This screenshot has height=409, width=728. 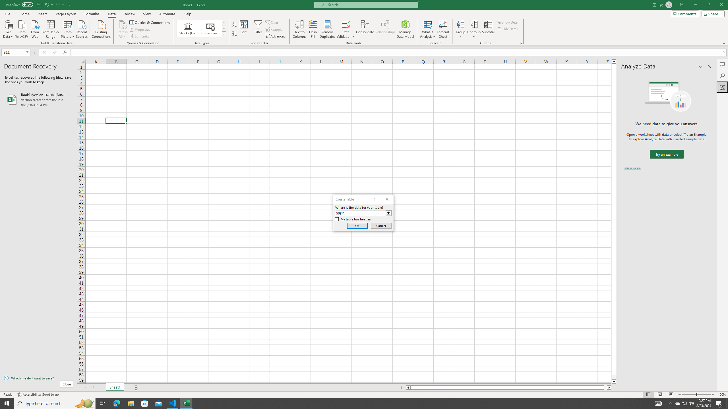 I want to click on Sort..., so click(x=244, y=29).